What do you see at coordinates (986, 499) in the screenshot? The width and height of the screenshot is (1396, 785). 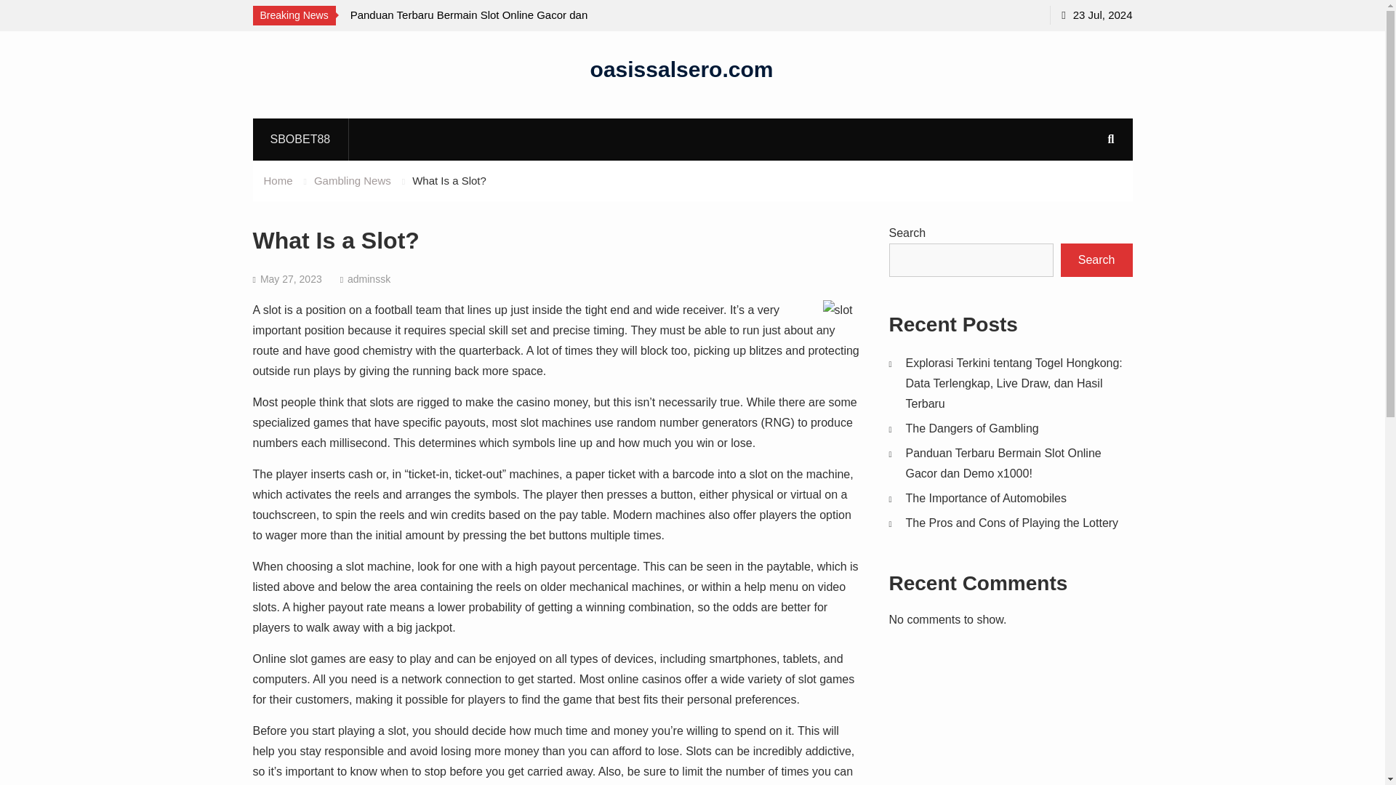 I see `The Importance of Automobiles` at bounding box center [986, 499].